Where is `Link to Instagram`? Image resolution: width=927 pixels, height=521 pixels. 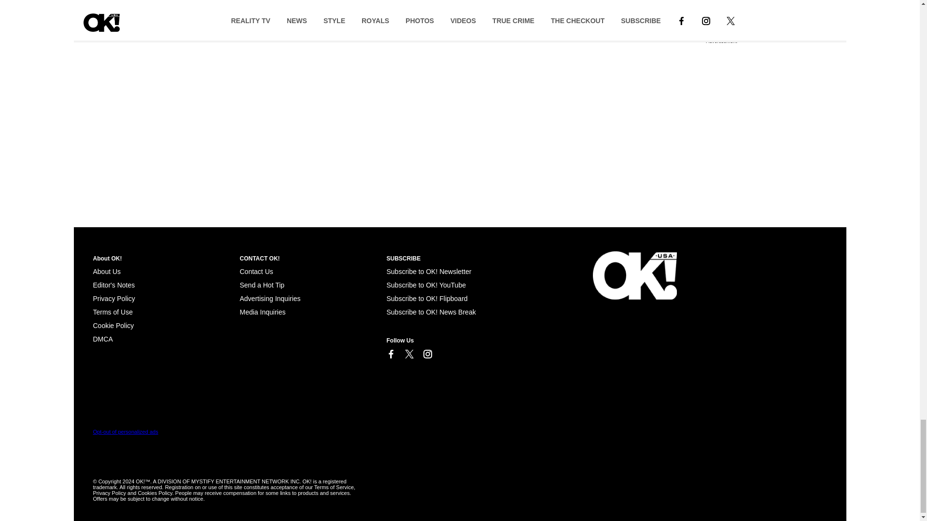
Link to Instagram is located at coordinates (427, 354).